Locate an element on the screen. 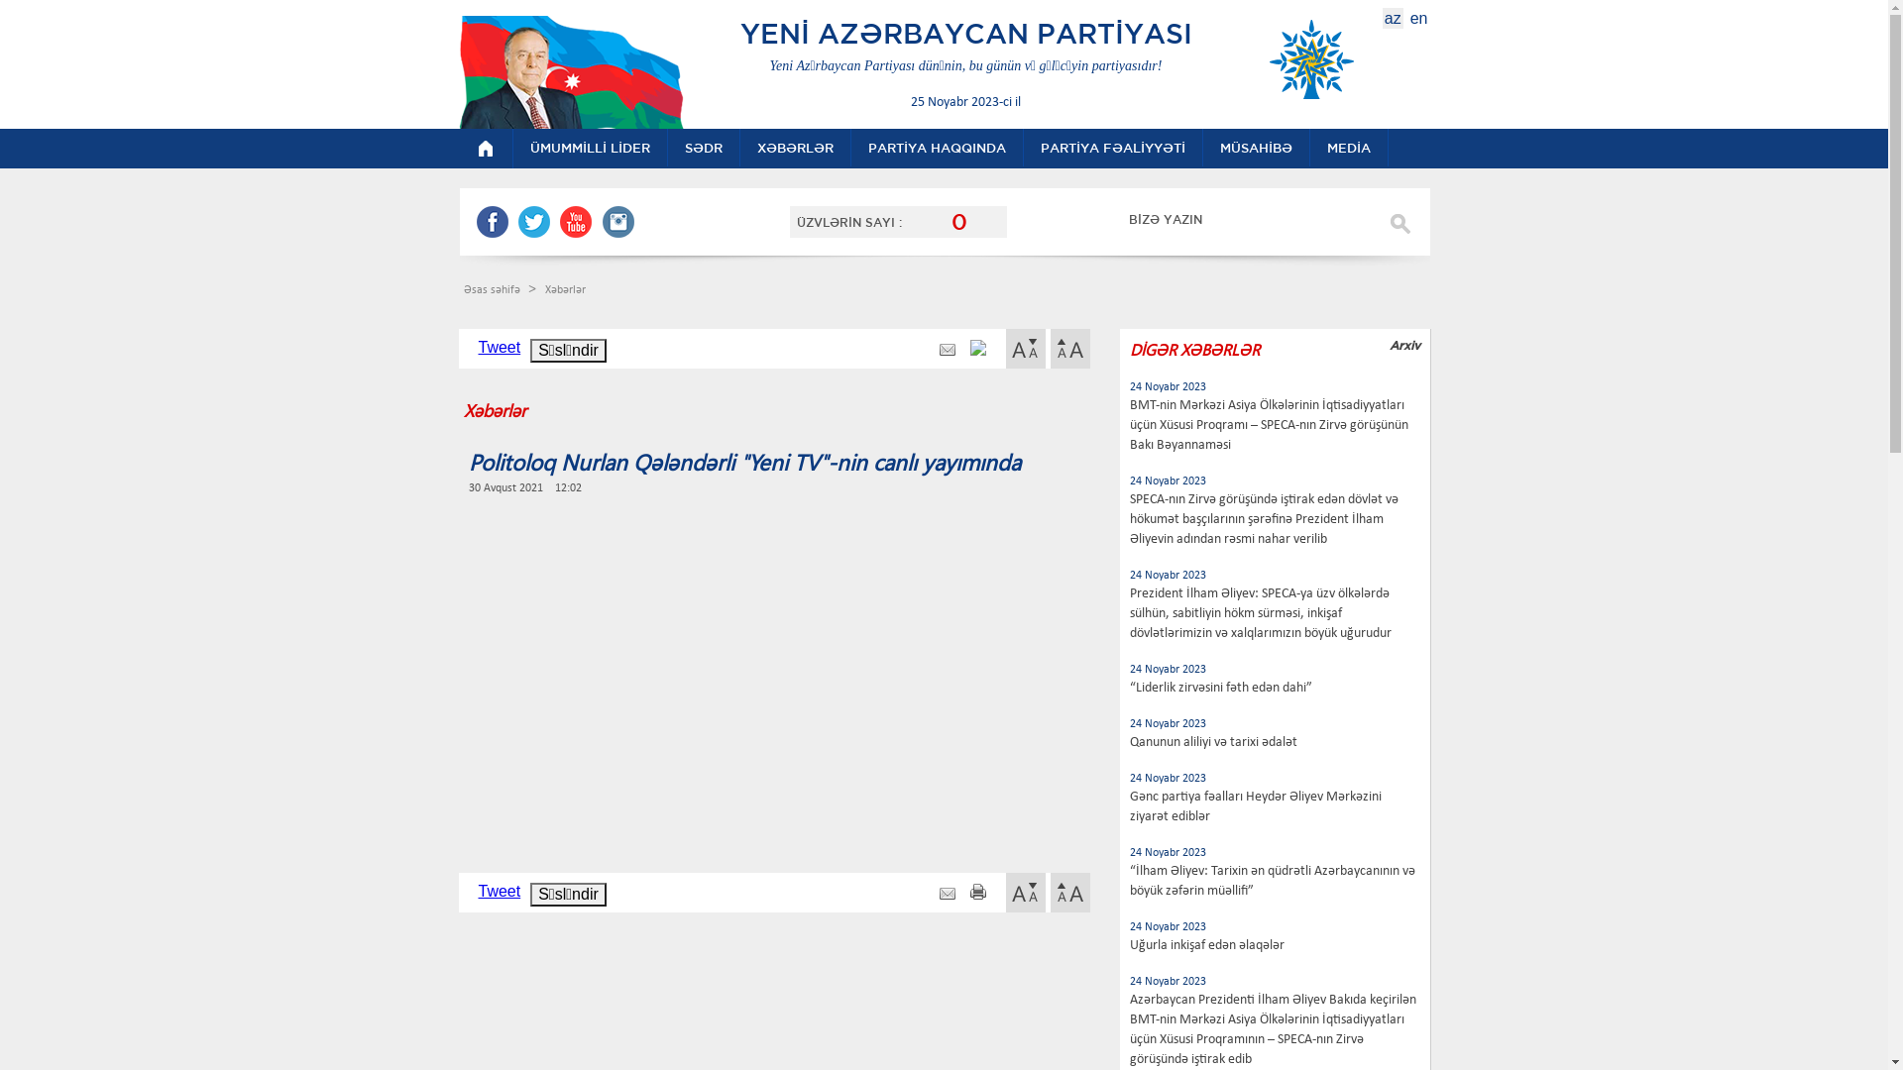 The height and width of the screenshot is (1070, 1903). Tweet is located at coordinates (500, 892).